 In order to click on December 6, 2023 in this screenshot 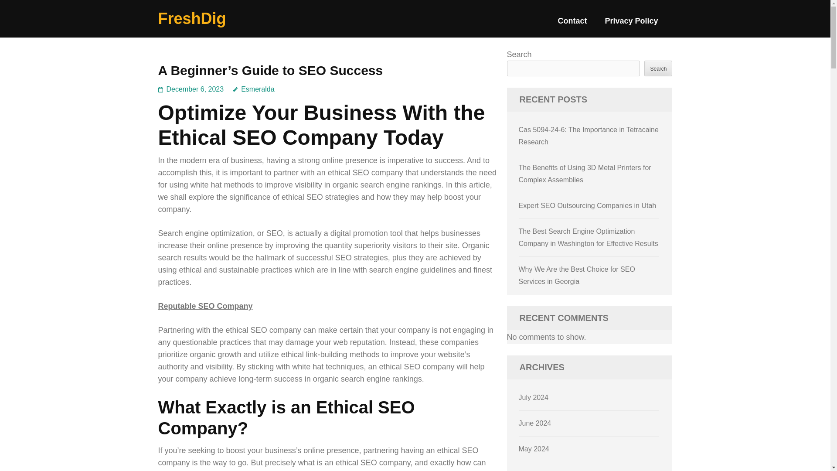, I will do `click(195, 89)`.